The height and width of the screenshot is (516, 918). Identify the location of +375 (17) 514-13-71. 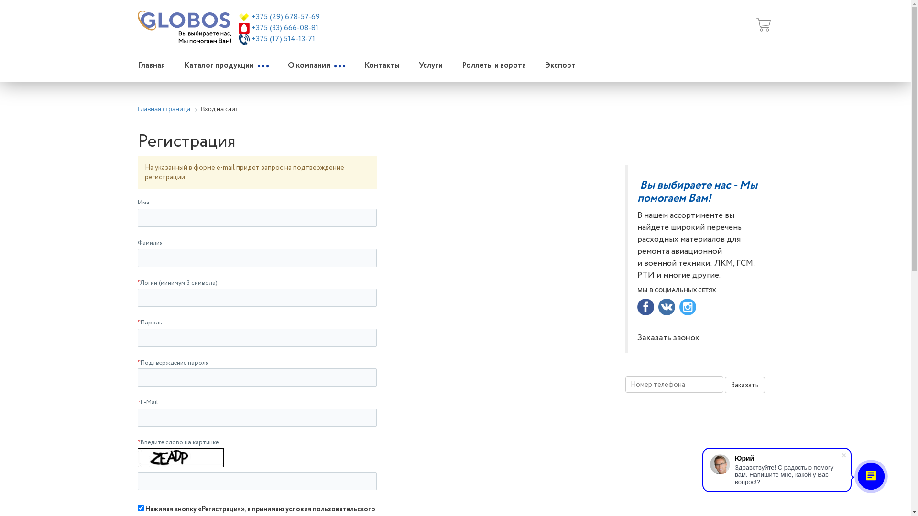
(283, 39).